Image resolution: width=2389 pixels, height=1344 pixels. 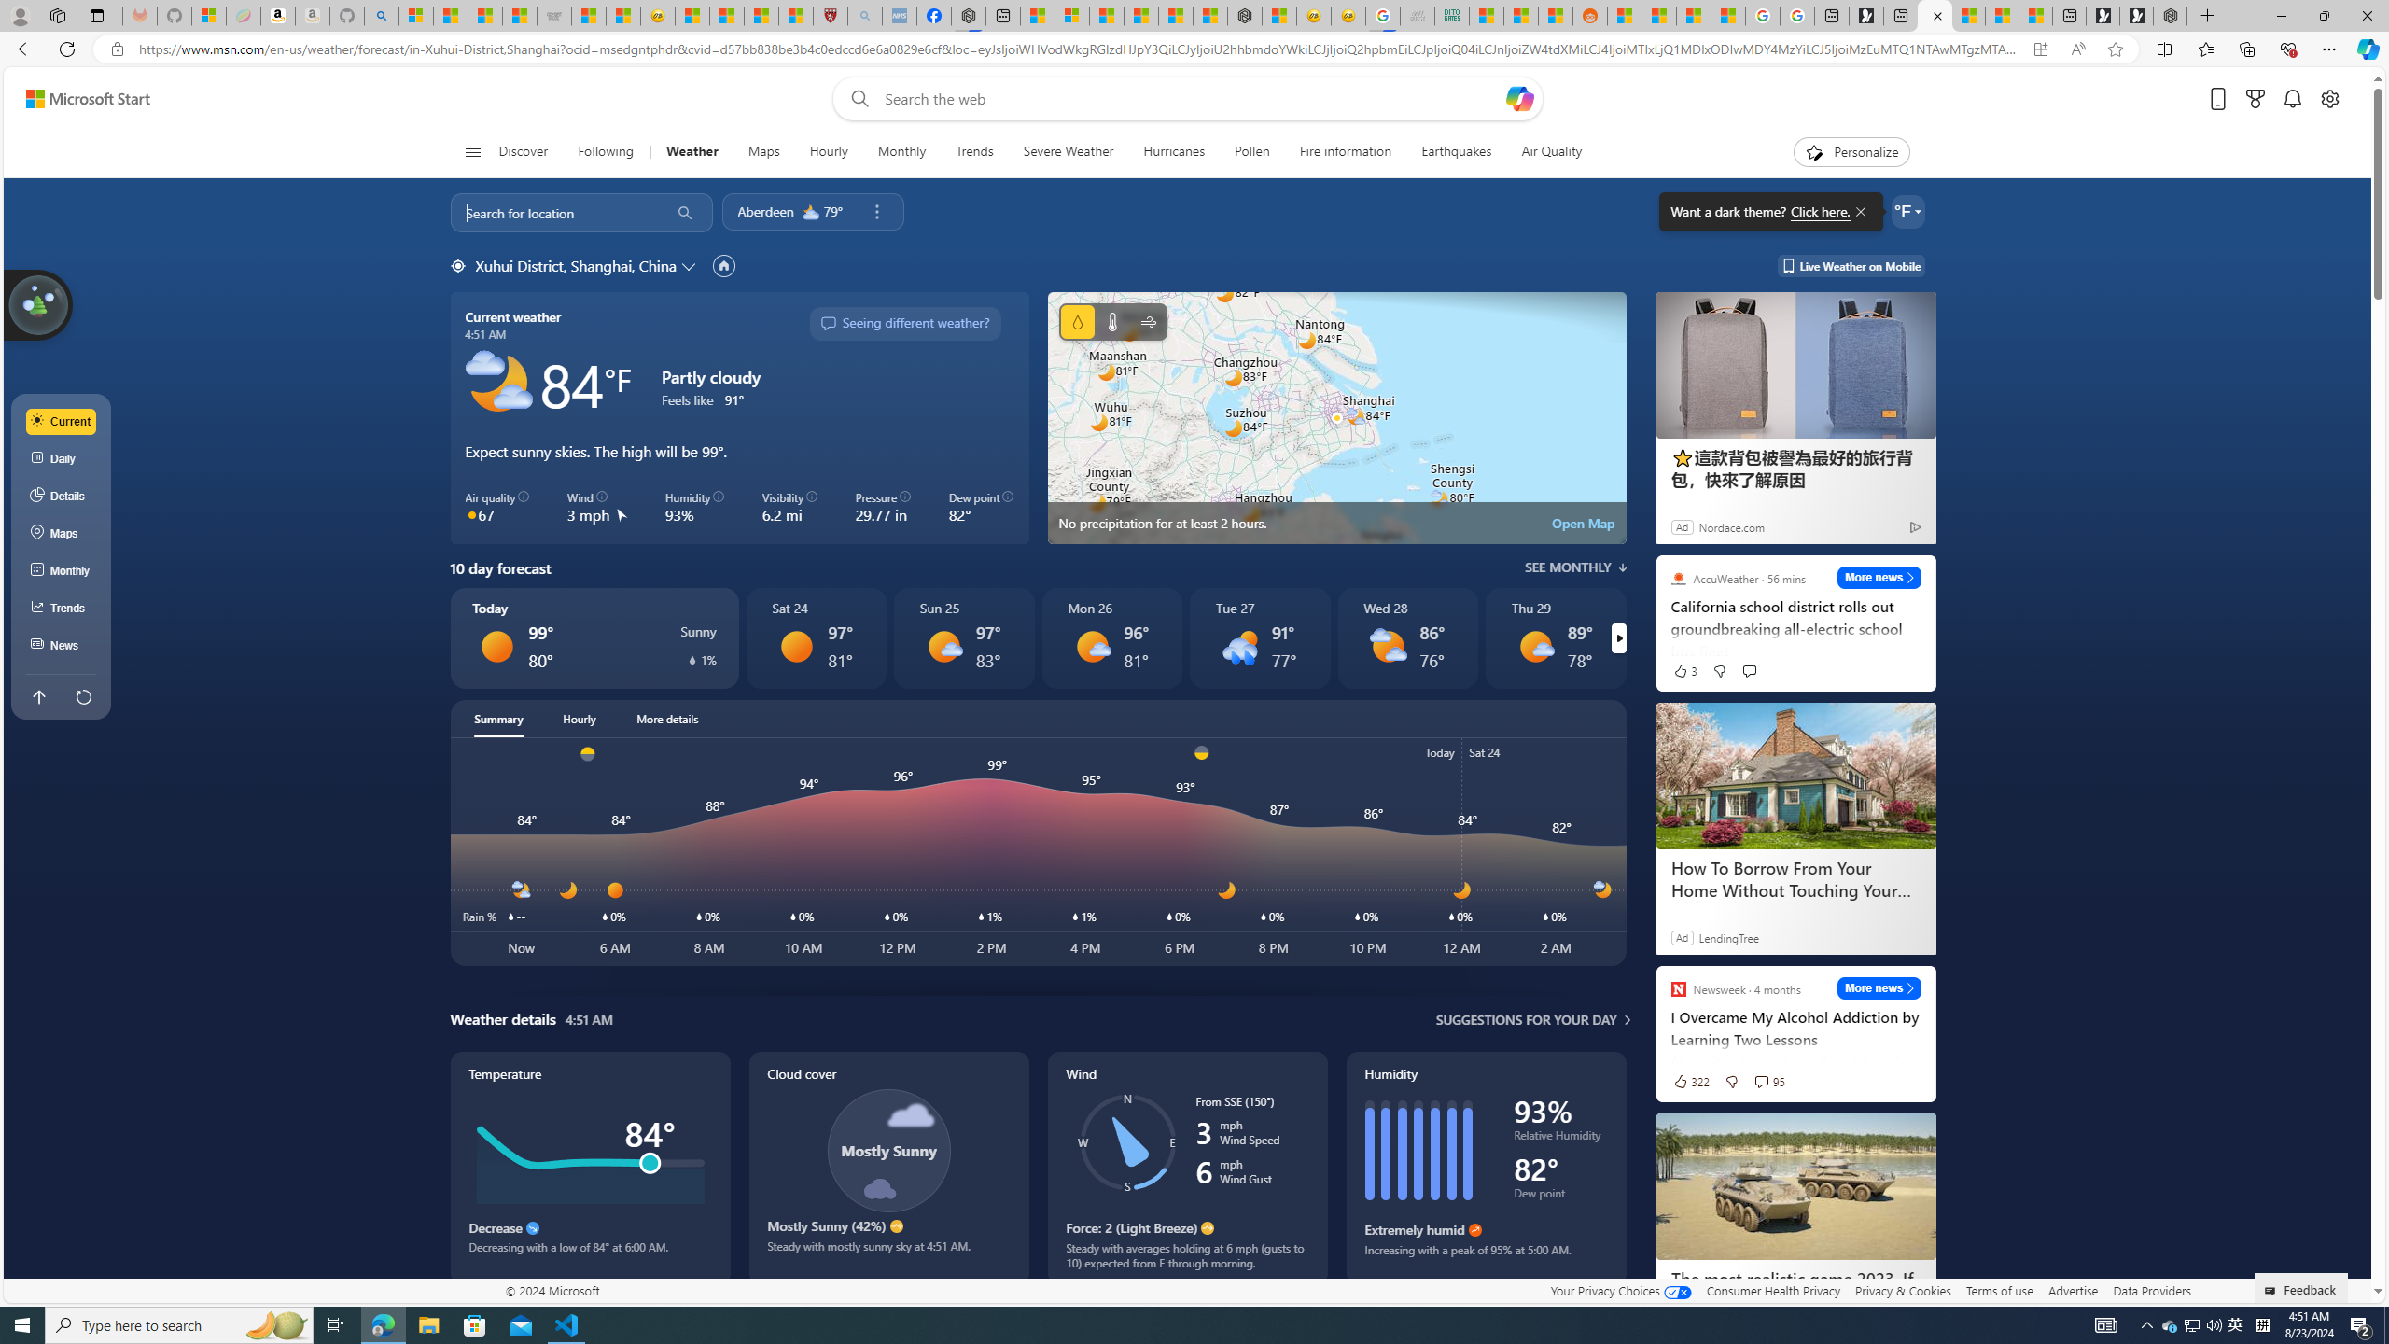 I want to click on Earthquakes, so click(x=1457, y=152).